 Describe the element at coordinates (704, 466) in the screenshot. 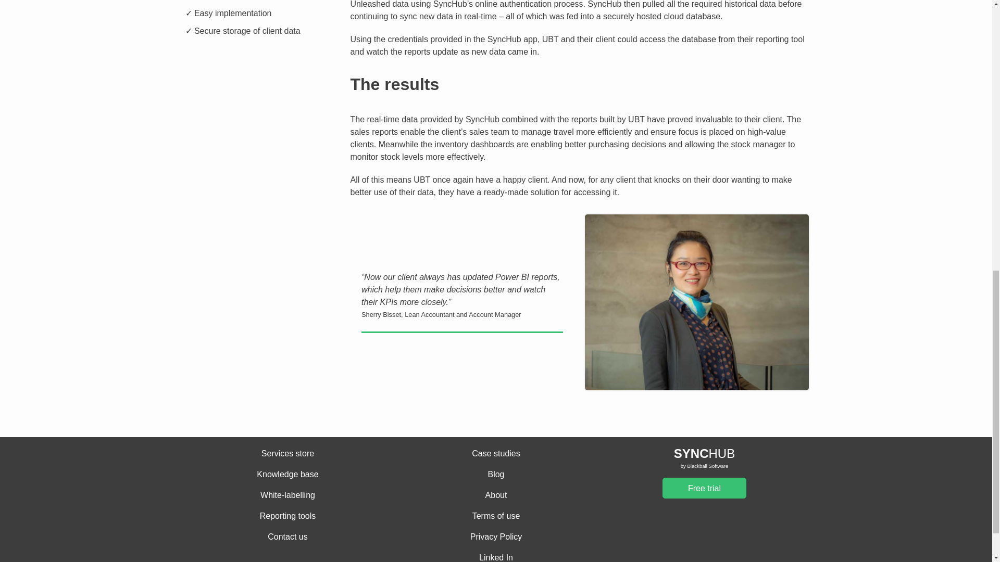

I see `by Blackball Software` at that location.